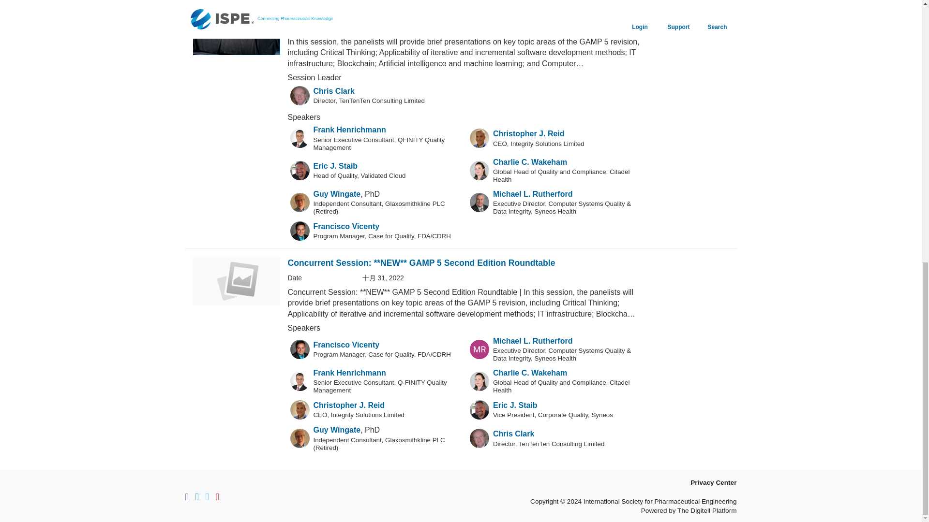 The height and width of the screenshot is (522, 929). Describe the element at coordinates (346, 345) in the screenshot. I see `Francisco Vicenty` at that location.